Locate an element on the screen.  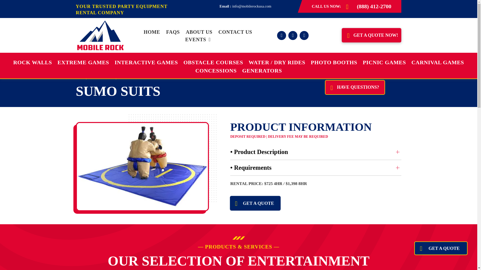
FAQS is located at coordinates (173, 32).